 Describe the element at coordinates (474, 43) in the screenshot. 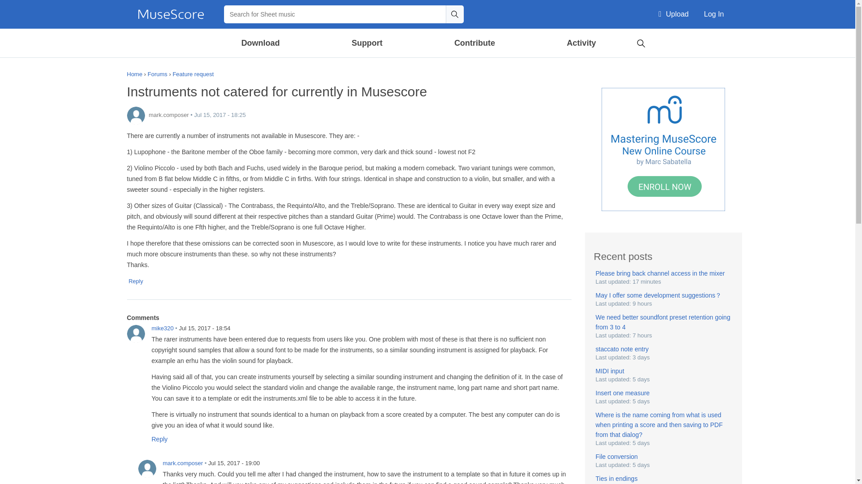

I see `Contribute` at that location.